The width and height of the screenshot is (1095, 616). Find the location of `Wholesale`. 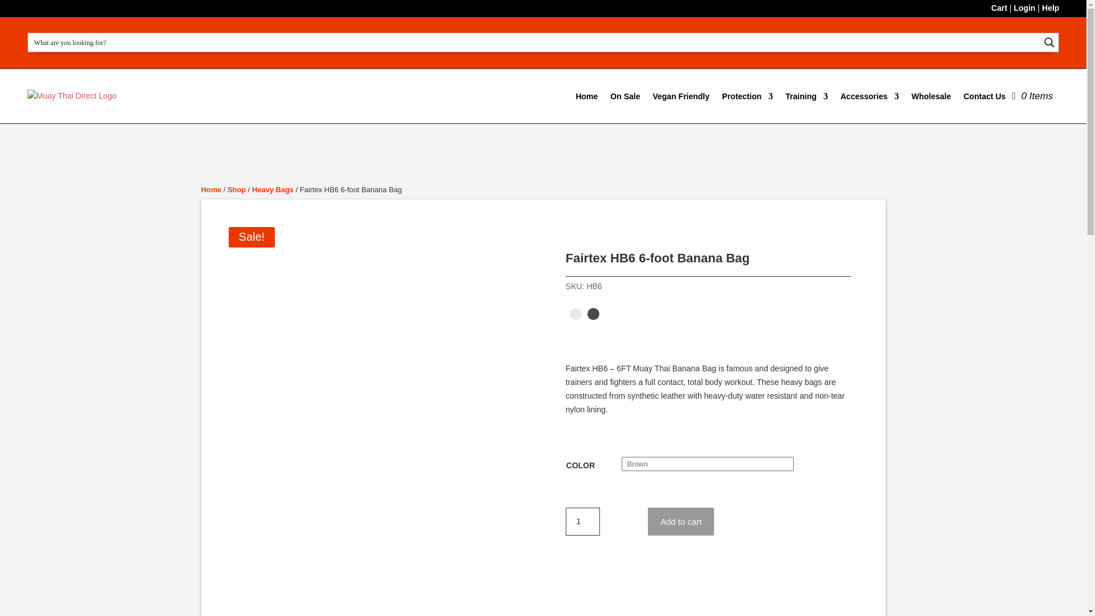

Wholesale is located at coordinates (931, 96).